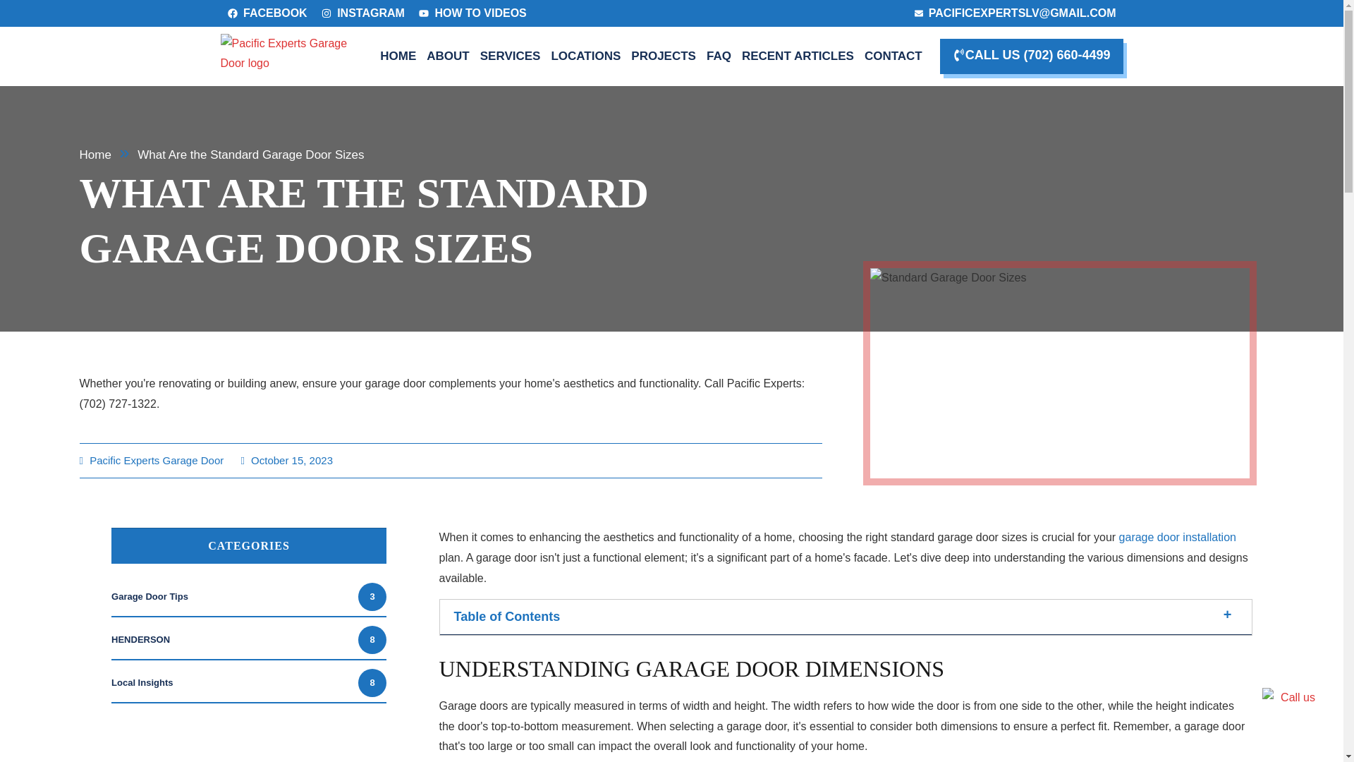 The height and width of the screenshot is (762, 1354). What do you see at coordinates (511, 56) in the screenshot?
I see `SERVICES` at bounding box center [511, 56].